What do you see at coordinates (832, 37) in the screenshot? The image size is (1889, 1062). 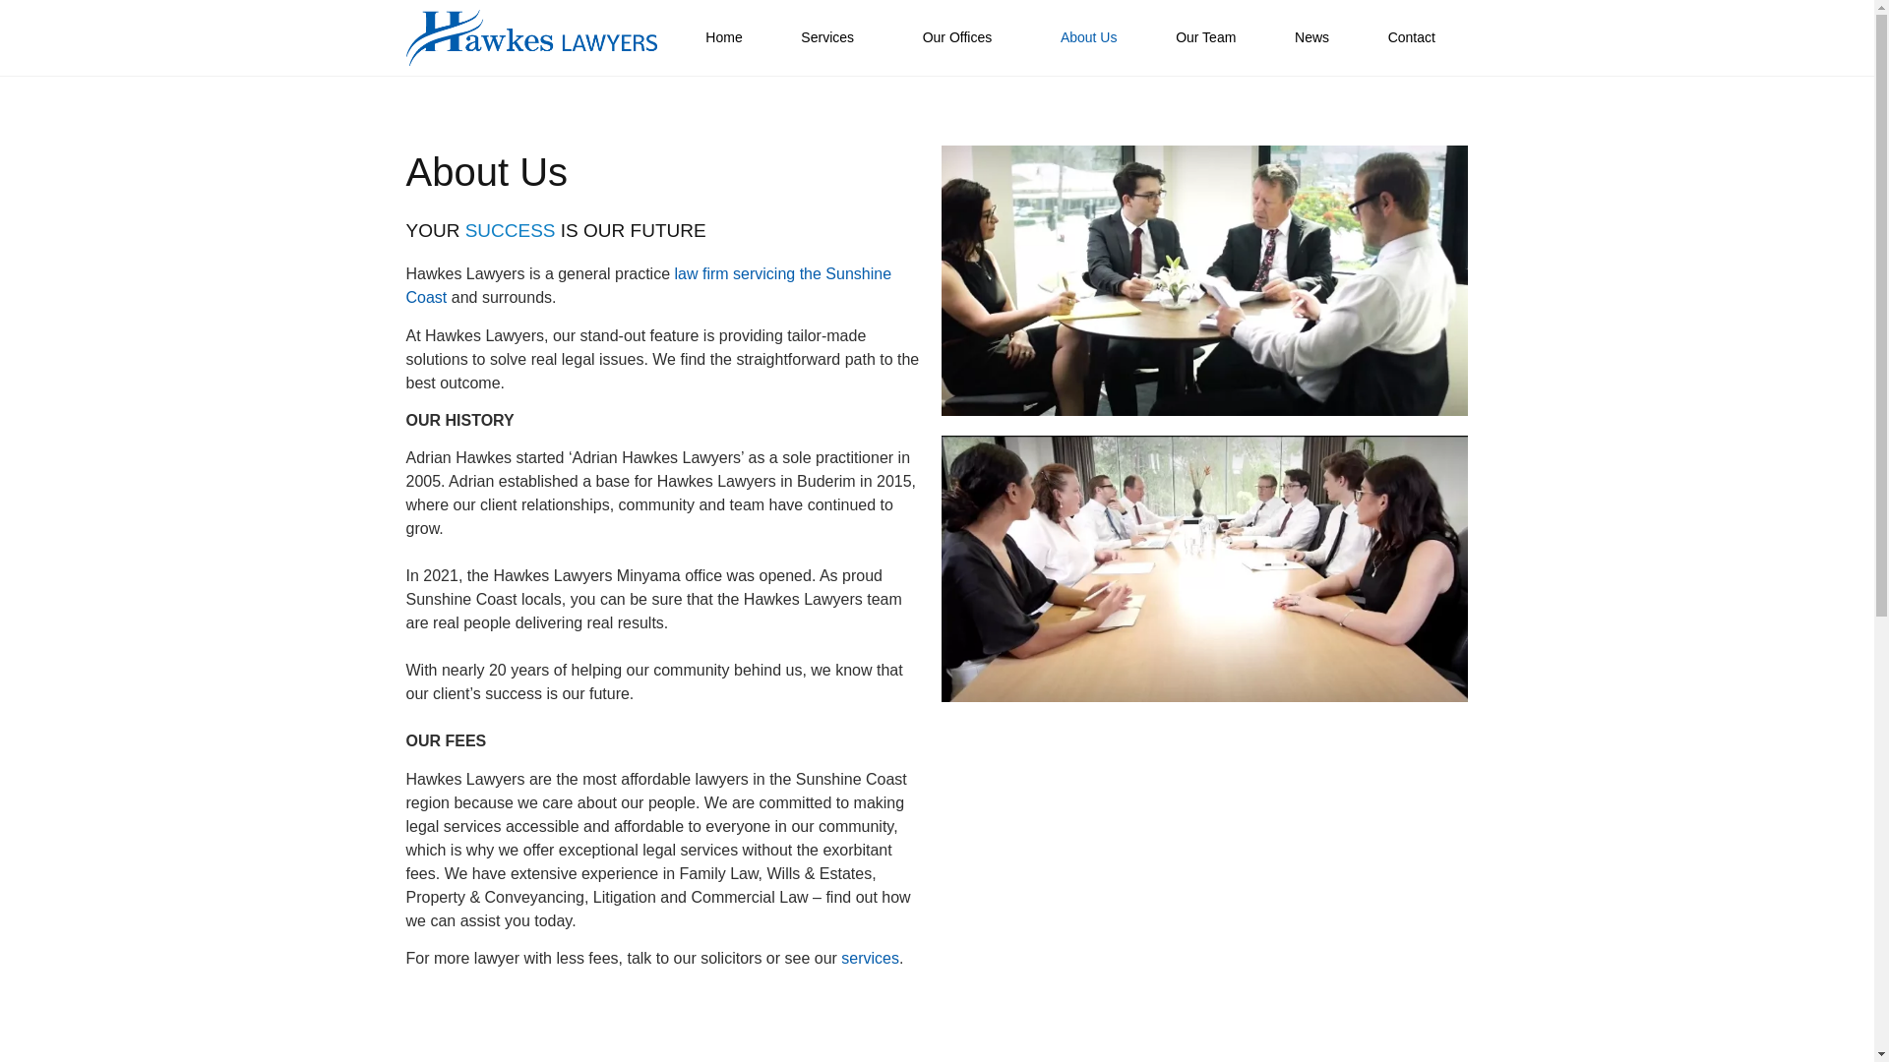 I see `Services` at bounding box center [832, 37].